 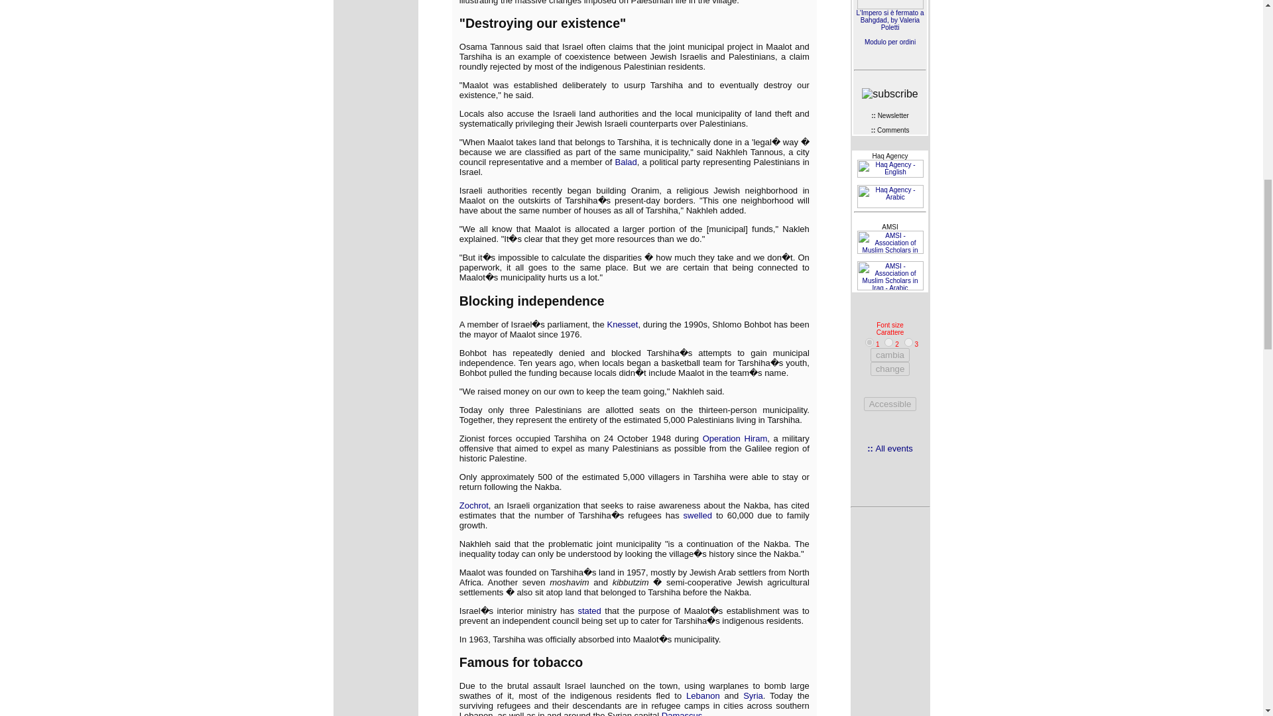 I want to click on Balad, so click(x=626, y=162).